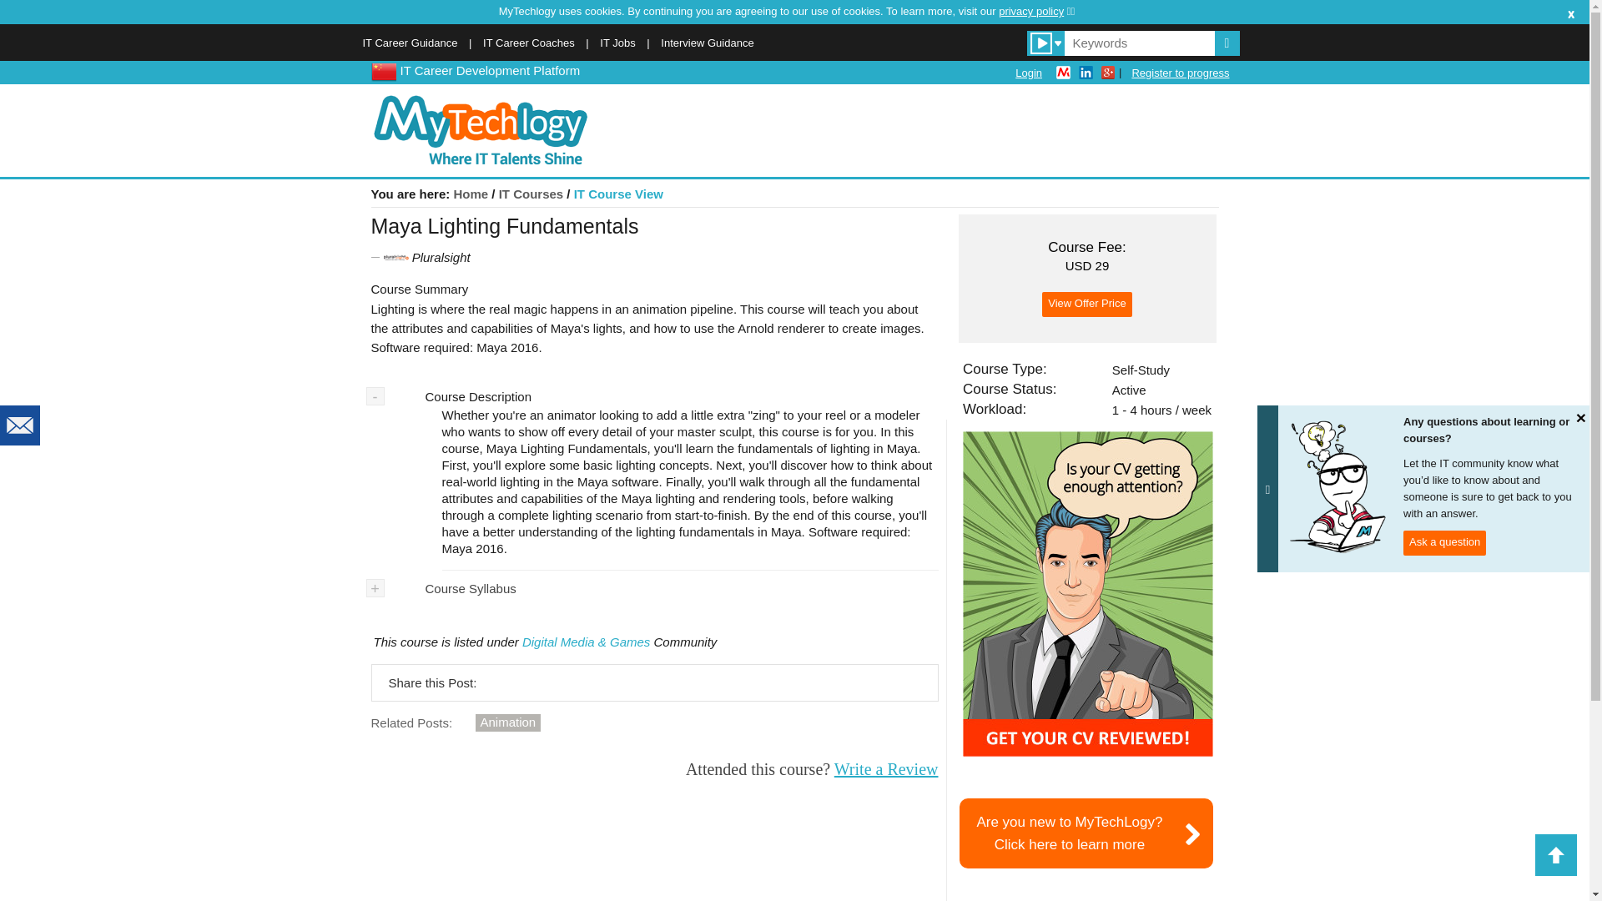 The image size is (1602, 901). Describe the element at coordinates (1029, 73) in the screenshot. I see `privacy policy ` at that location.